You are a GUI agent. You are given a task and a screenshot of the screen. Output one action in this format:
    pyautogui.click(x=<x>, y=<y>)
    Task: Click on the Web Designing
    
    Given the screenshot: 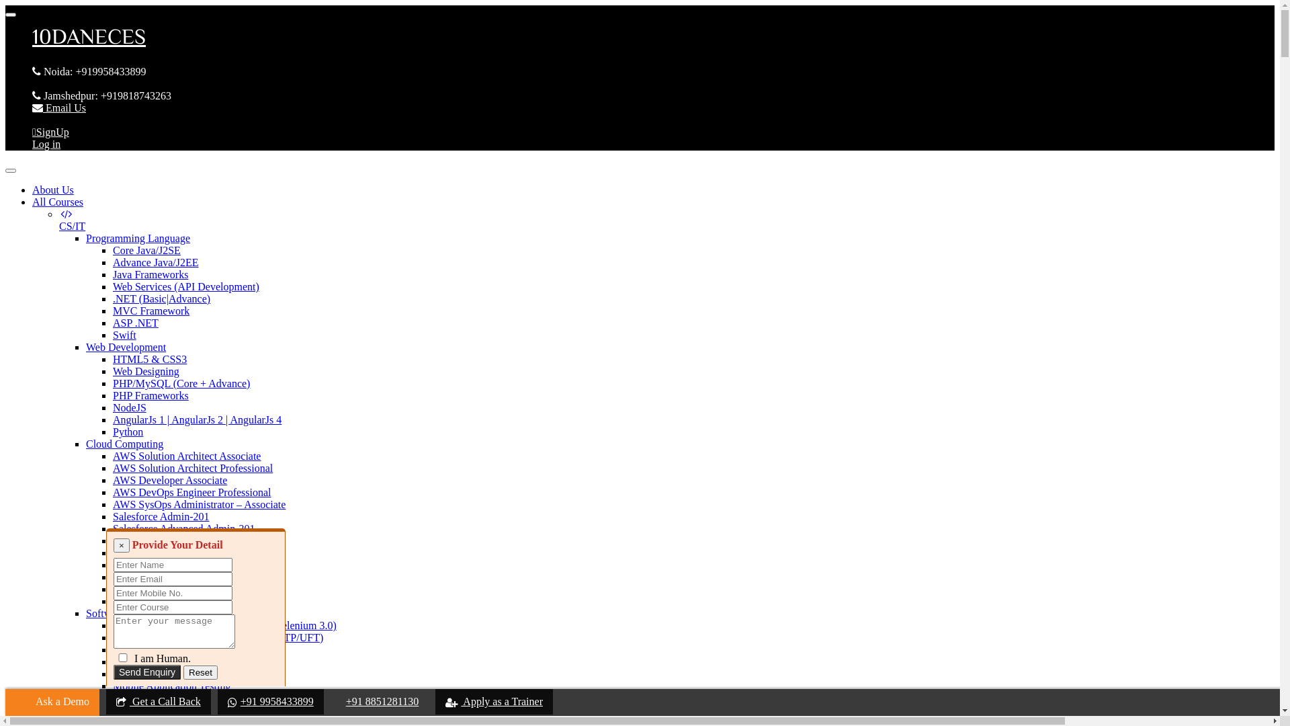 What is the action you would take?
    pyautogui.click(x=146, y=371)
    